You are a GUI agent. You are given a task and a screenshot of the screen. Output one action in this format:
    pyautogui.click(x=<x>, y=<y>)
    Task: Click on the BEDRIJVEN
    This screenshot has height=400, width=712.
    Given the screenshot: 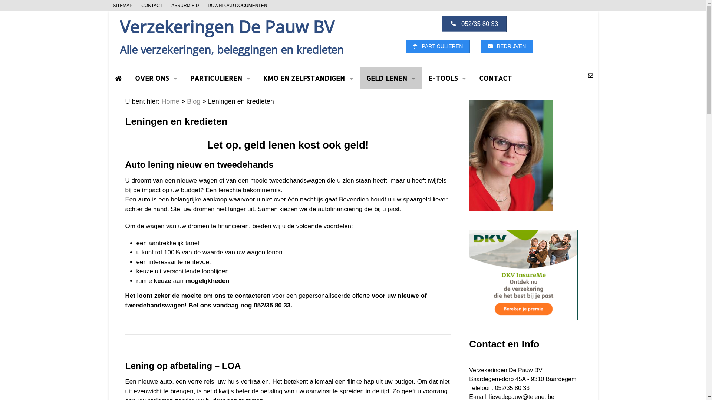 What is the action you would take?
    pyautogui.click(x=507, y=47)
    